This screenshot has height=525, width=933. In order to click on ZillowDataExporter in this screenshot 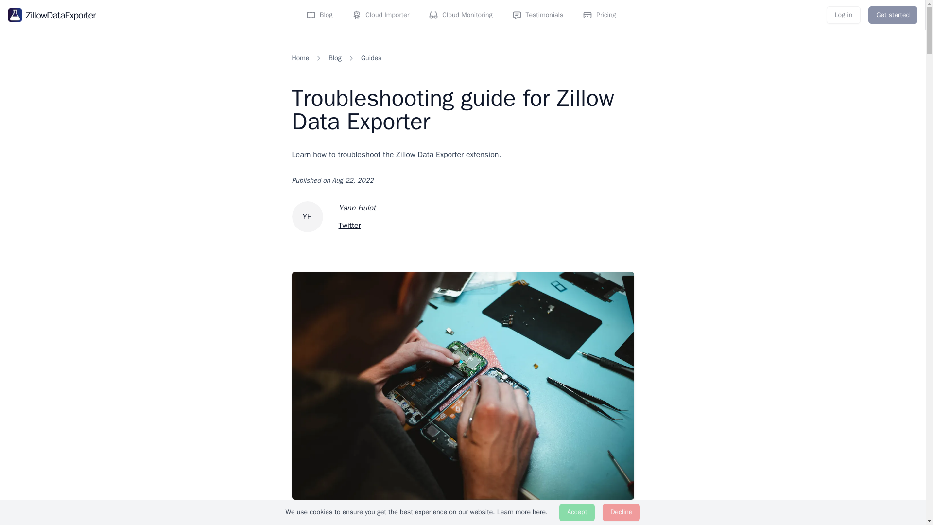, I will do `click(52, 15)`.